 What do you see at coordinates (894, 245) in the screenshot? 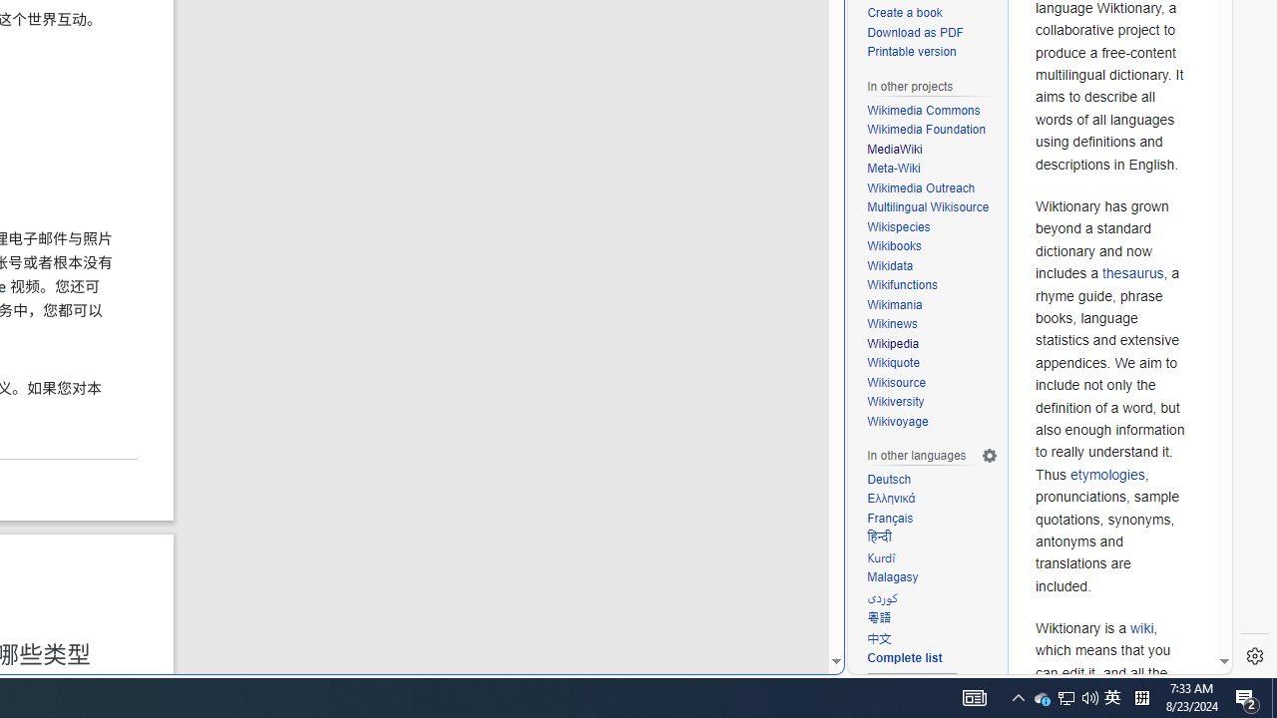
I see `Wikibooks` at bounding box center [894, 245].